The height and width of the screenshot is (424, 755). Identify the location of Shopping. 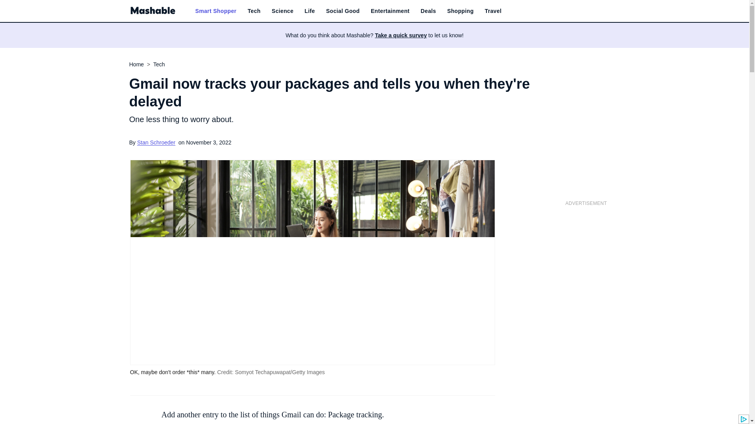
(460, 11).